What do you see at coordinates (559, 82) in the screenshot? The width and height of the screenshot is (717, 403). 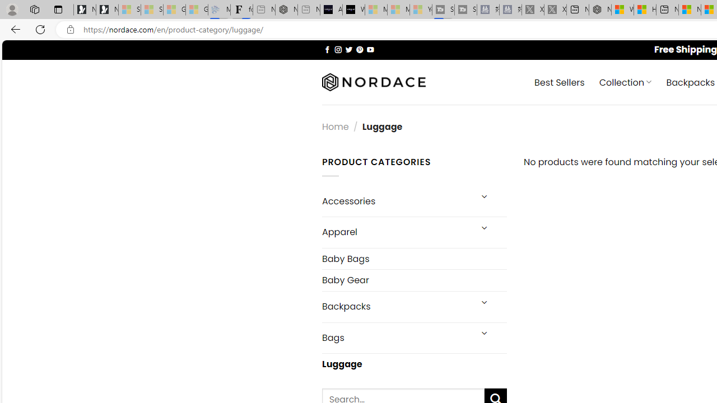 I see ` Best Sellers` at bounding box center [559, 82].